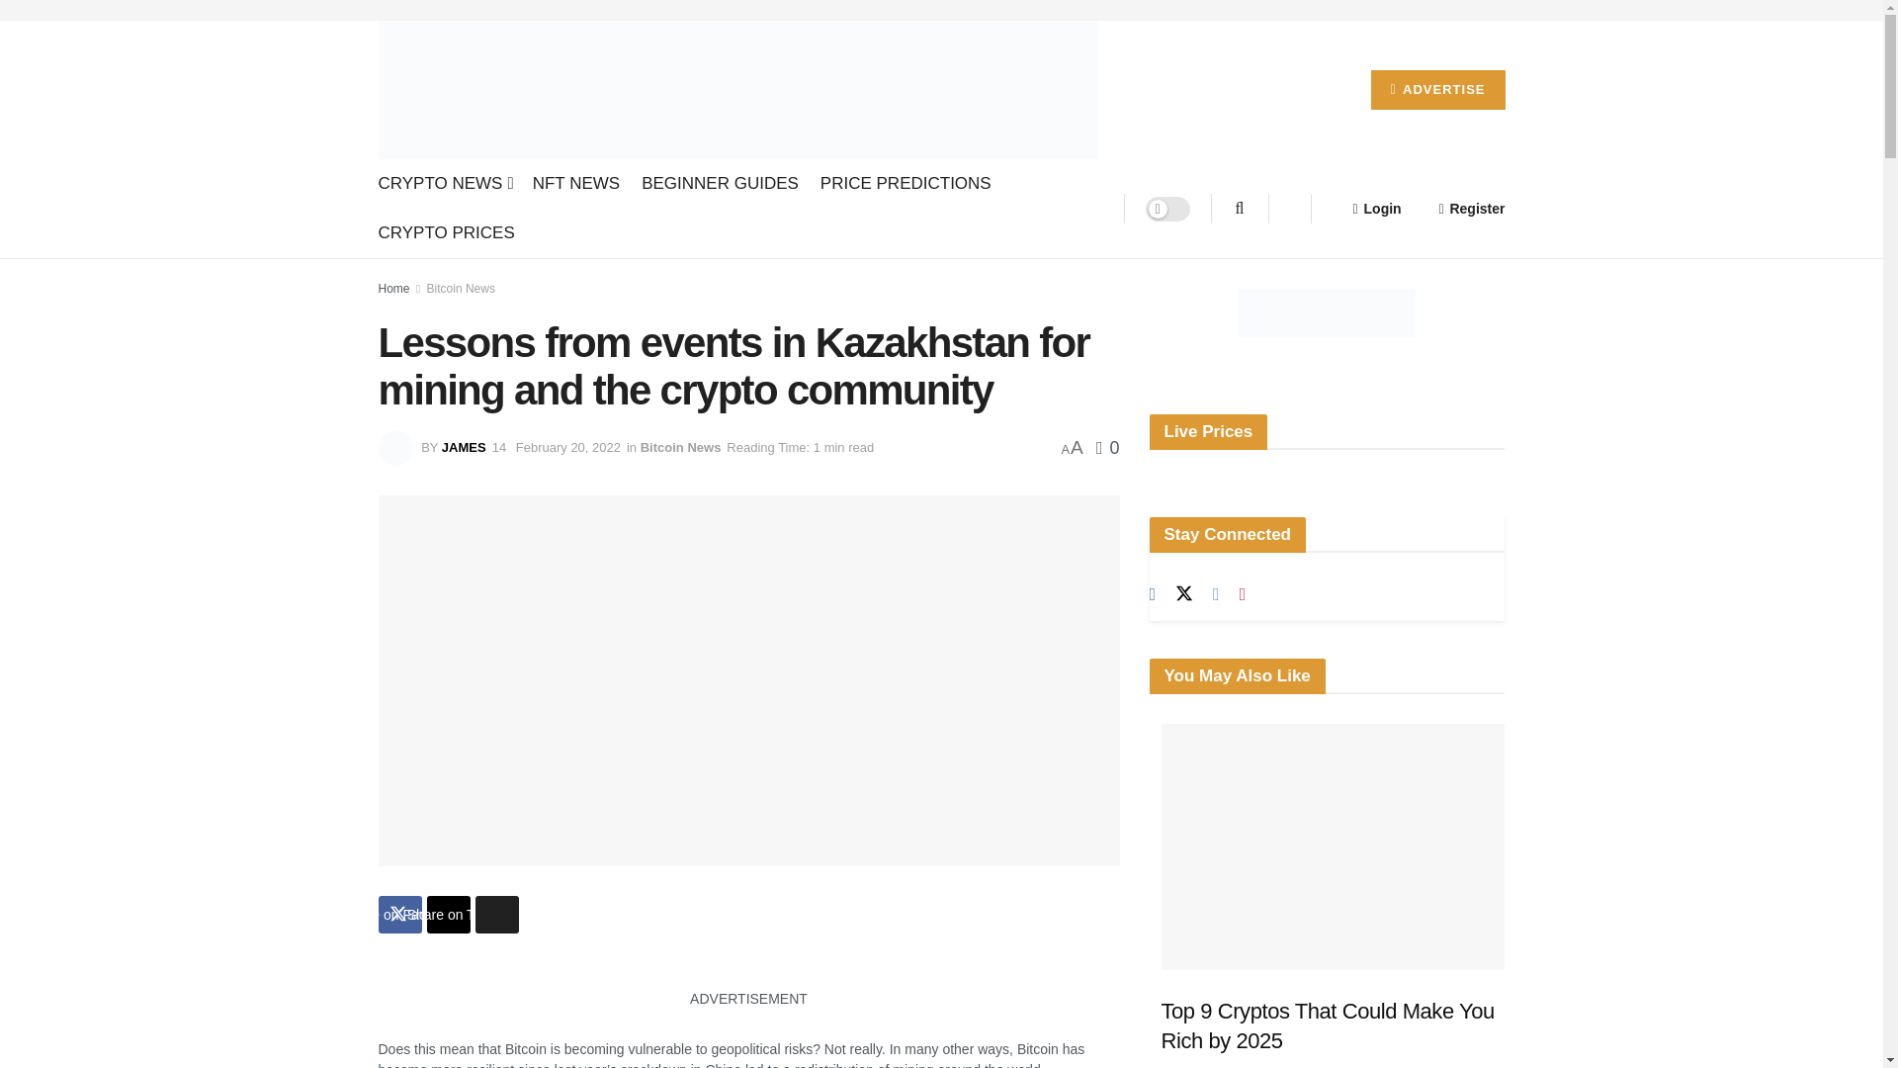  Describe the element at coordinates (680, 447) in the screenshot. I see `Bitcoin News` at that location.